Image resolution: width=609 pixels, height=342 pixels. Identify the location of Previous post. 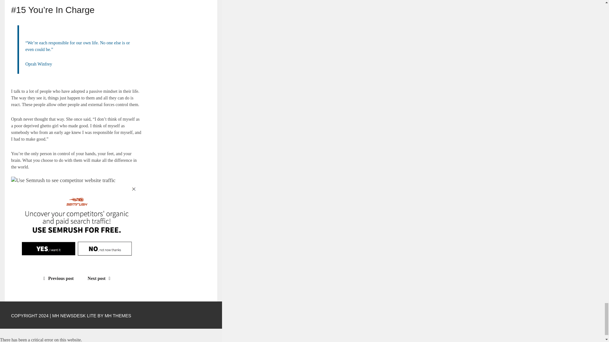
(57, 278).